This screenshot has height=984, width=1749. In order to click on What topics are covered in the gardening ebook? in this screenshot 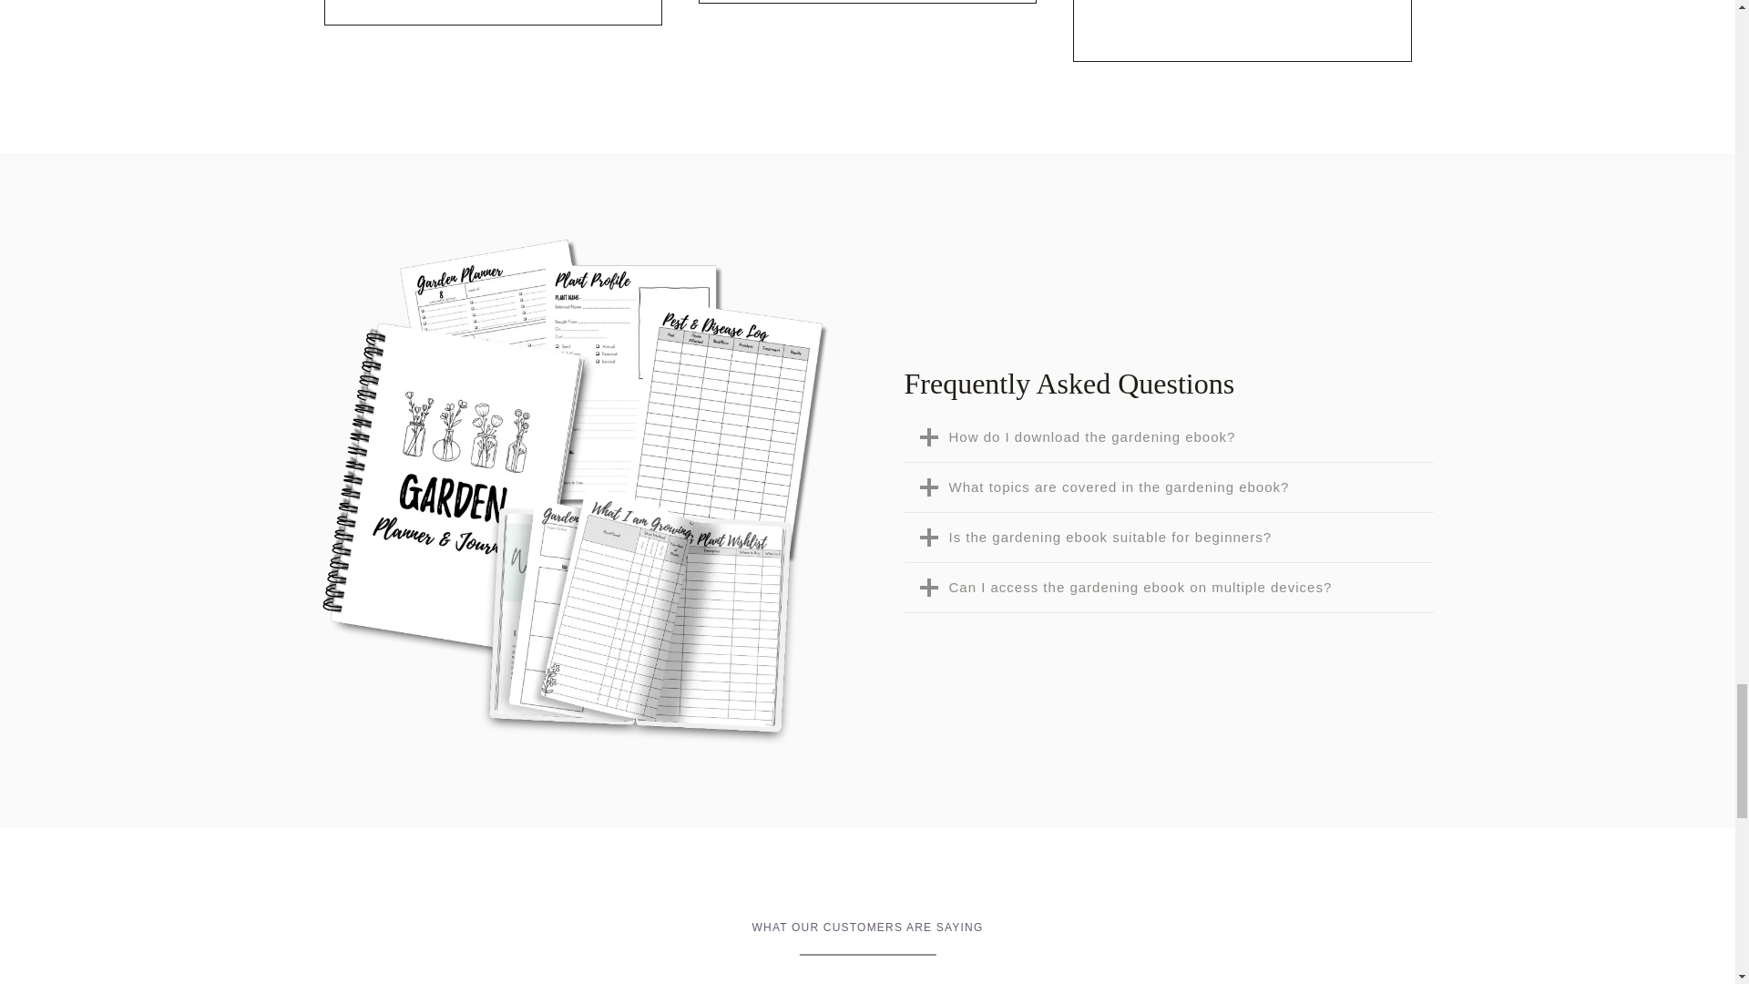, I will do `click(1168, 487)`.